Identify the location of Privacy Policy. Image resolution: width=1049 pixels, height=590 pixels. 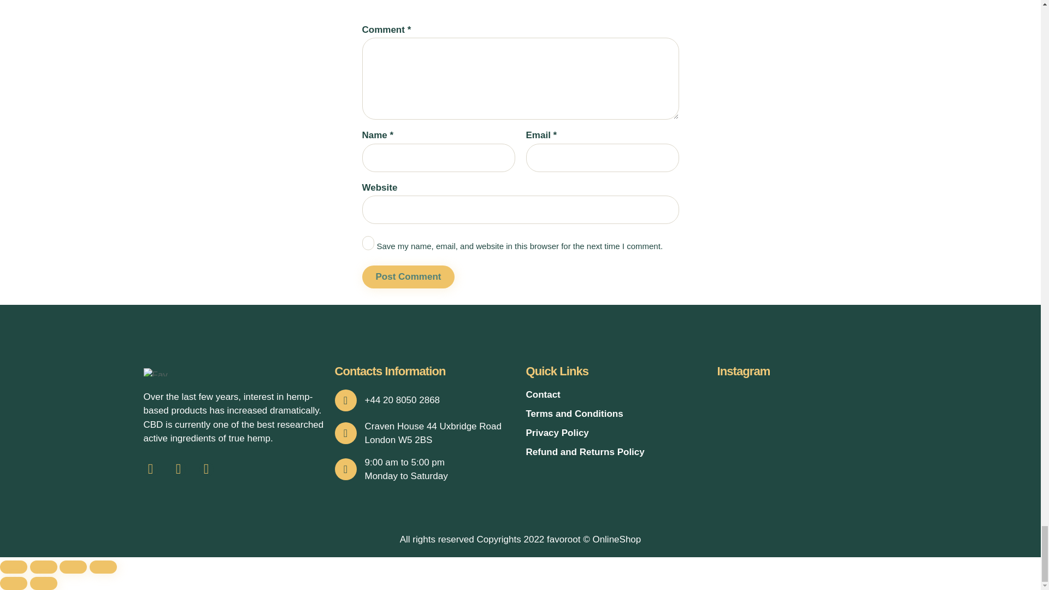
(615, 433).